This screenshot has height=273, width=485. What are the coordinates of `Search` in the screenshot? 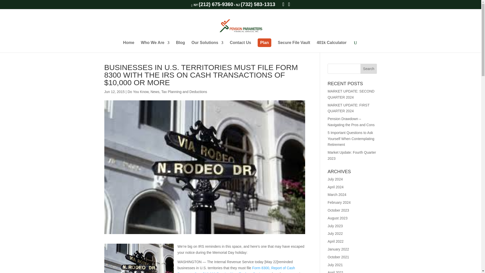 It's located at (369, 69).